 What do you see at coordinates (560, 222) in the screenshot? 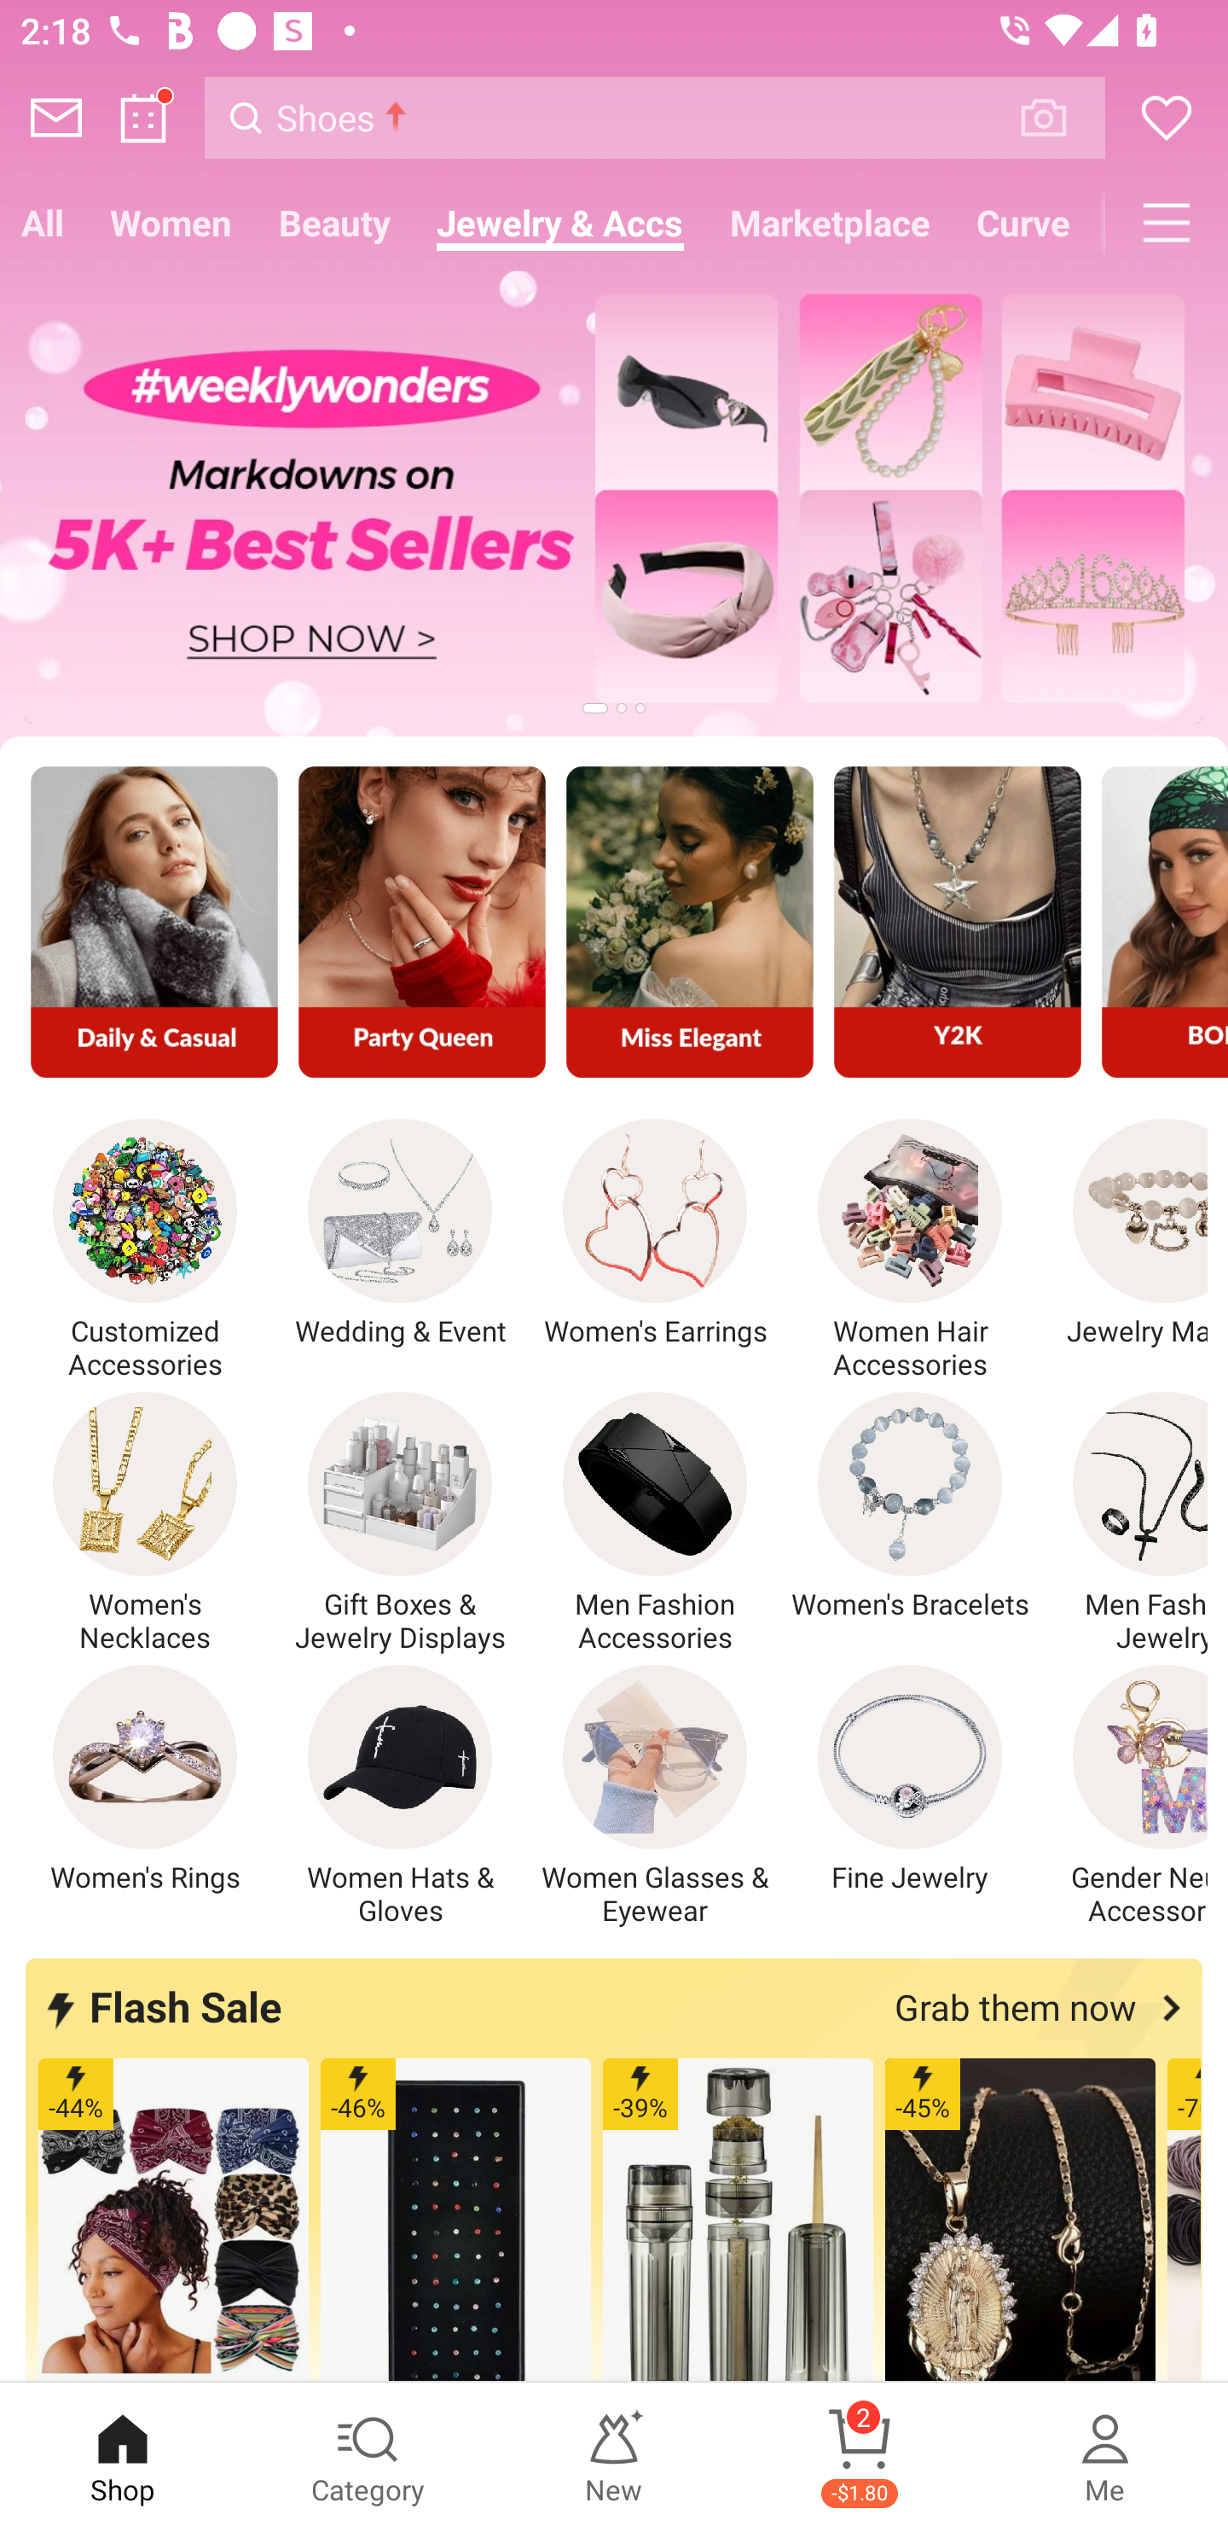
I see `Jewelry & Accs` at bounding box center [560, 222].